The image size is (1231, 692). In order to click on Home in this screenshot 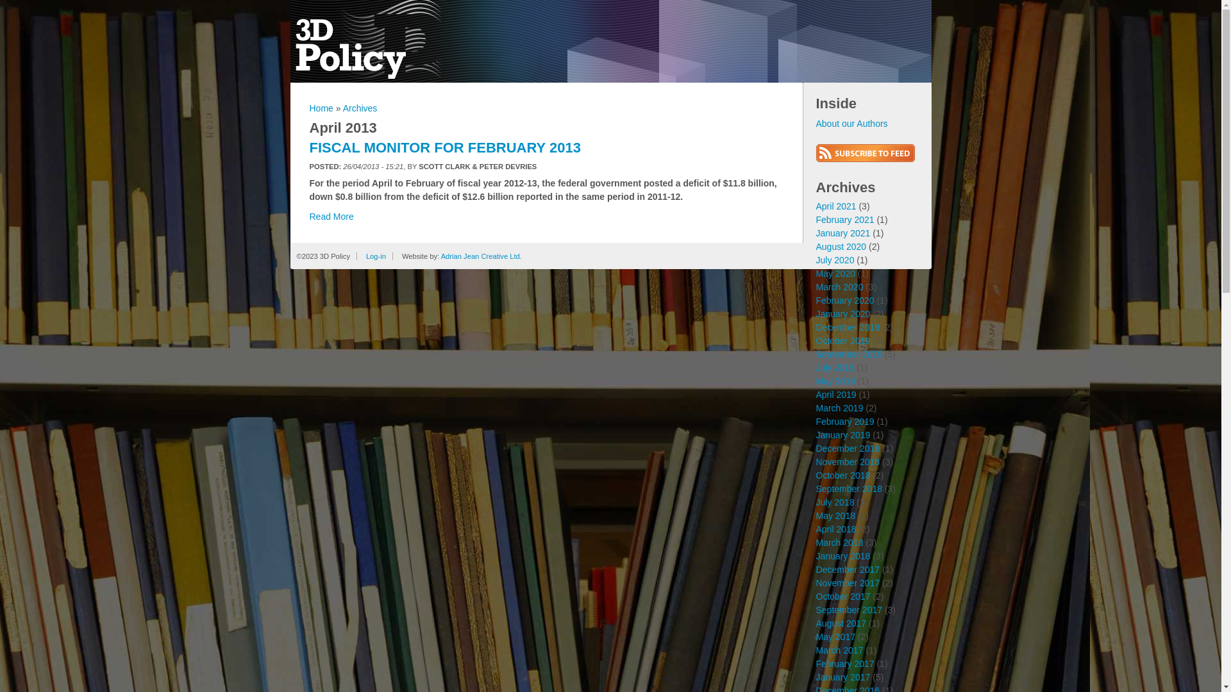, I will do `click(321, 108)`.